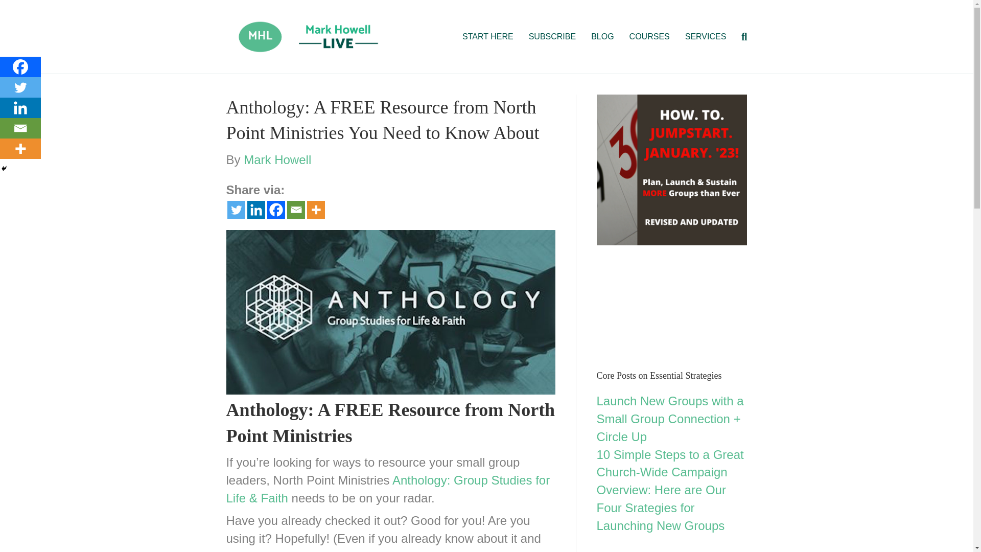 The height and width of the screenshot is (552, 981). Describe the element at coordinates (277, 159) in the screenshot. I see `Mark Howell` at that location.